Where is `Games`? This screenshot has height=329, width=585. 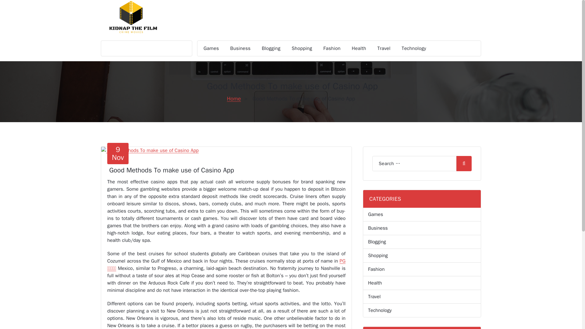
Games is located at coordinates (422, 283).